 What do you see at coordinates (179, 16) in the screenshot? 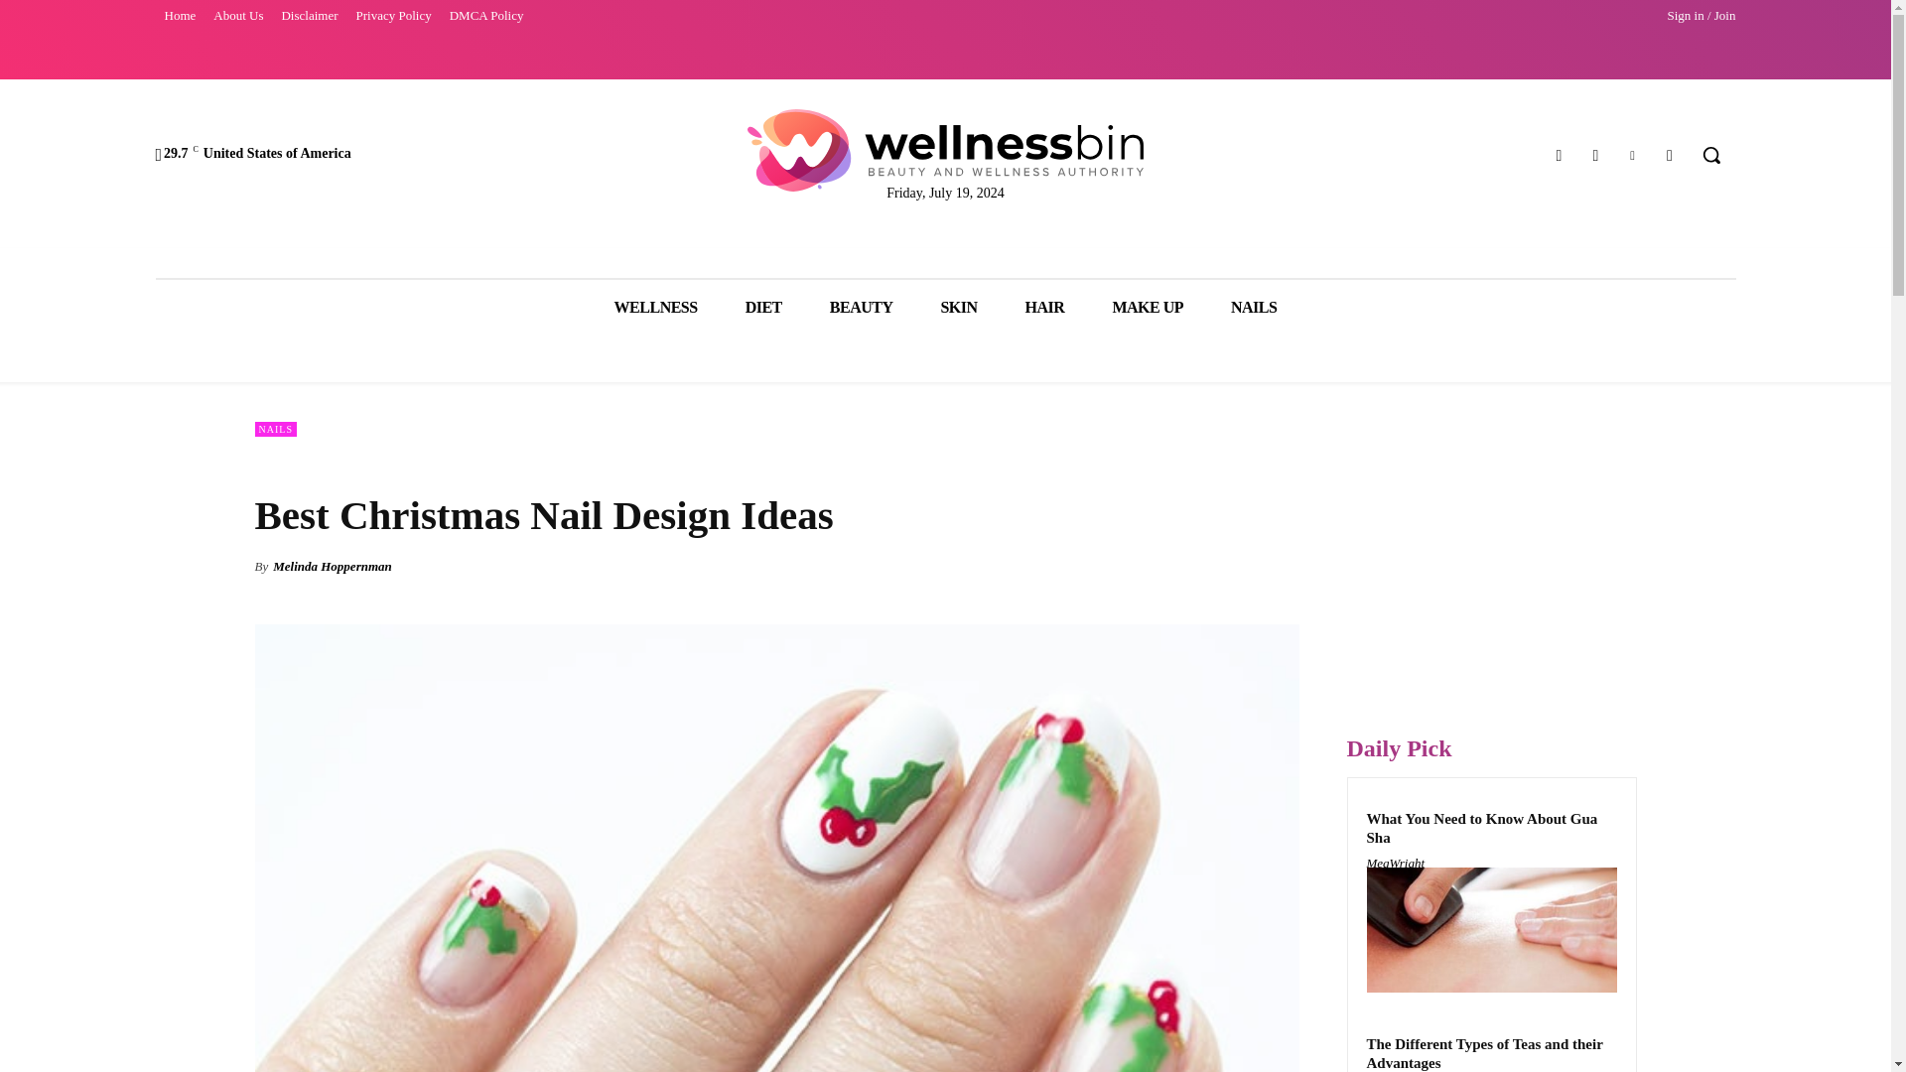
I see `Home` at bounding box center [179, 16].